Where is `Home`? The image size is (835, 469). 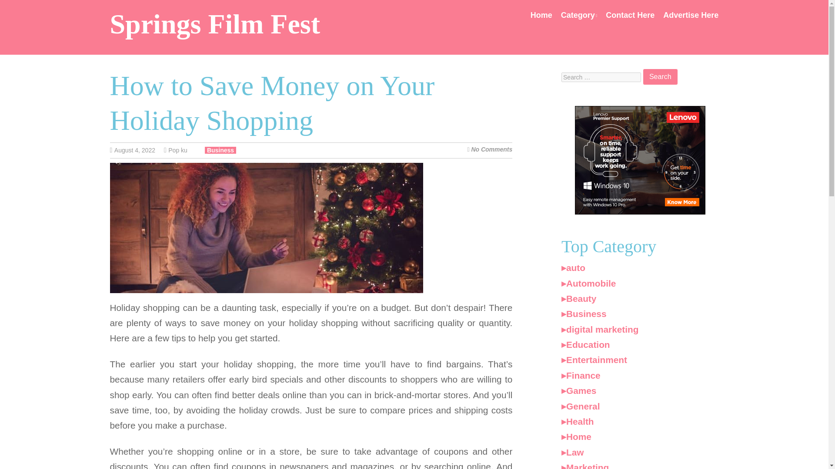
Home is located at coordinates (541, 15).